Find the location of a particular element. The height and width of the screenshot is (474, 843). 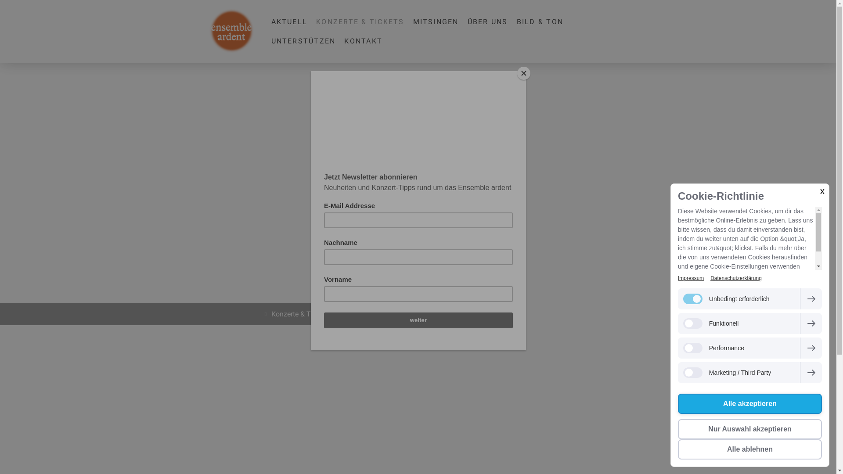

Nur Auswahl akzeptieren is located at coordinates (750, 429).